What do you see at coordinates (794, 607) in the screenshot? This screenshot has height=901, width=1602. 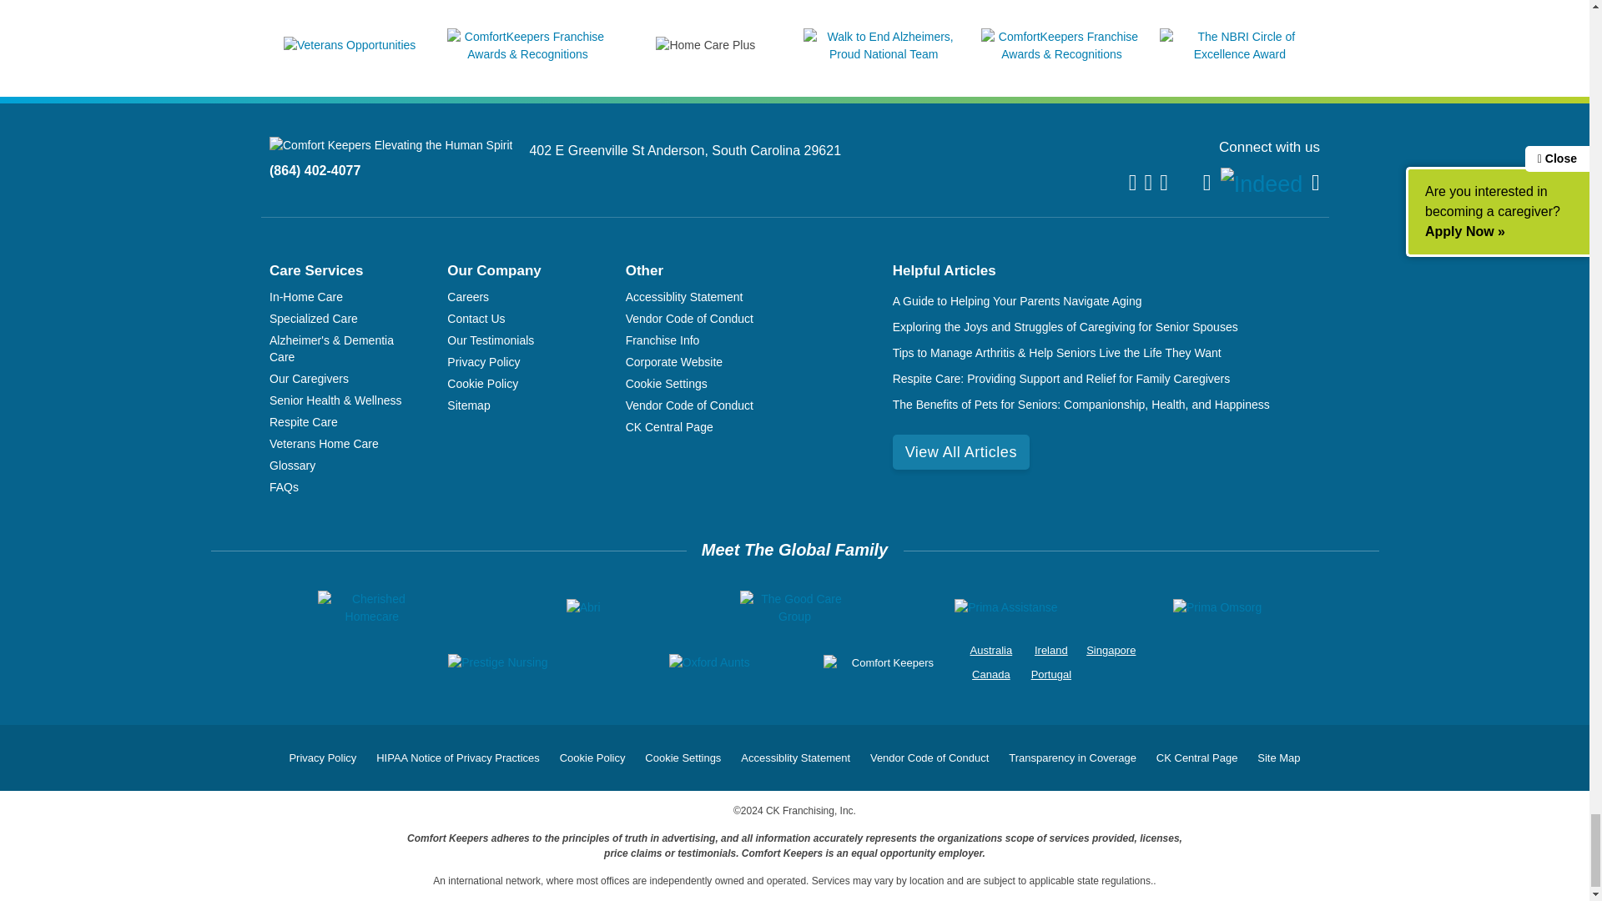 I see `The Good Care Group` at bounding box center [794, 607].